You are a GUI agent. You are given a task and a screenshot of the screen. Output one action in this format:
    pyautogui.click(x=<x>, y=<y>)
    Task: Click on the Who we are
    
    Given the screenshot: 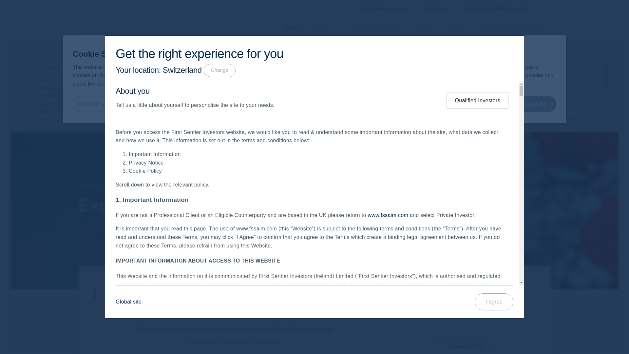 What is the action you would take?
    pyautogui.click(x=323, y=28)
    